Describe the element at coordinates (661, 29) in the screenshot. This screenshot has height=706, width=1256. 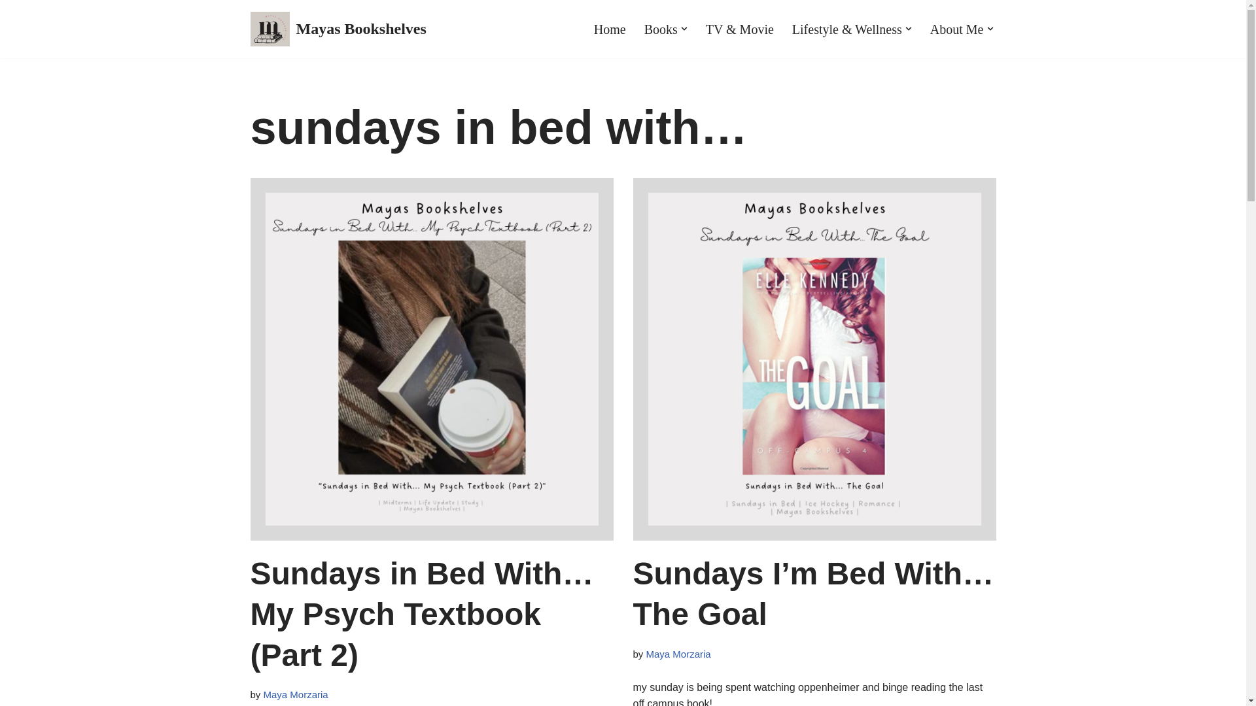
I see `Books` at that location.